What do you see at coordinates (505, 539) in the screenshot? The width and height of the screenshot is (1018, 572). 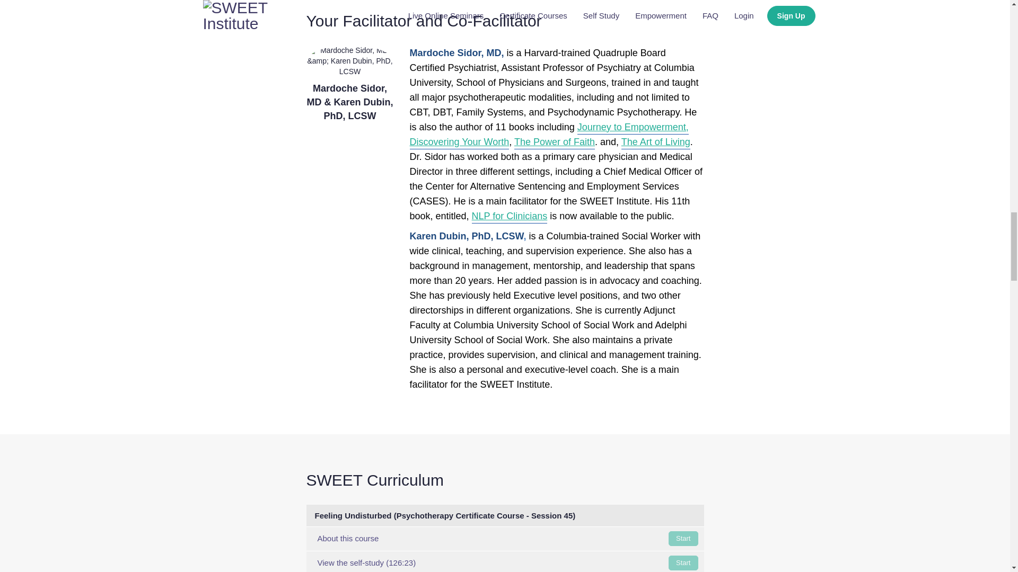 I see `The Art of Living` at bounding box center [505, 539].